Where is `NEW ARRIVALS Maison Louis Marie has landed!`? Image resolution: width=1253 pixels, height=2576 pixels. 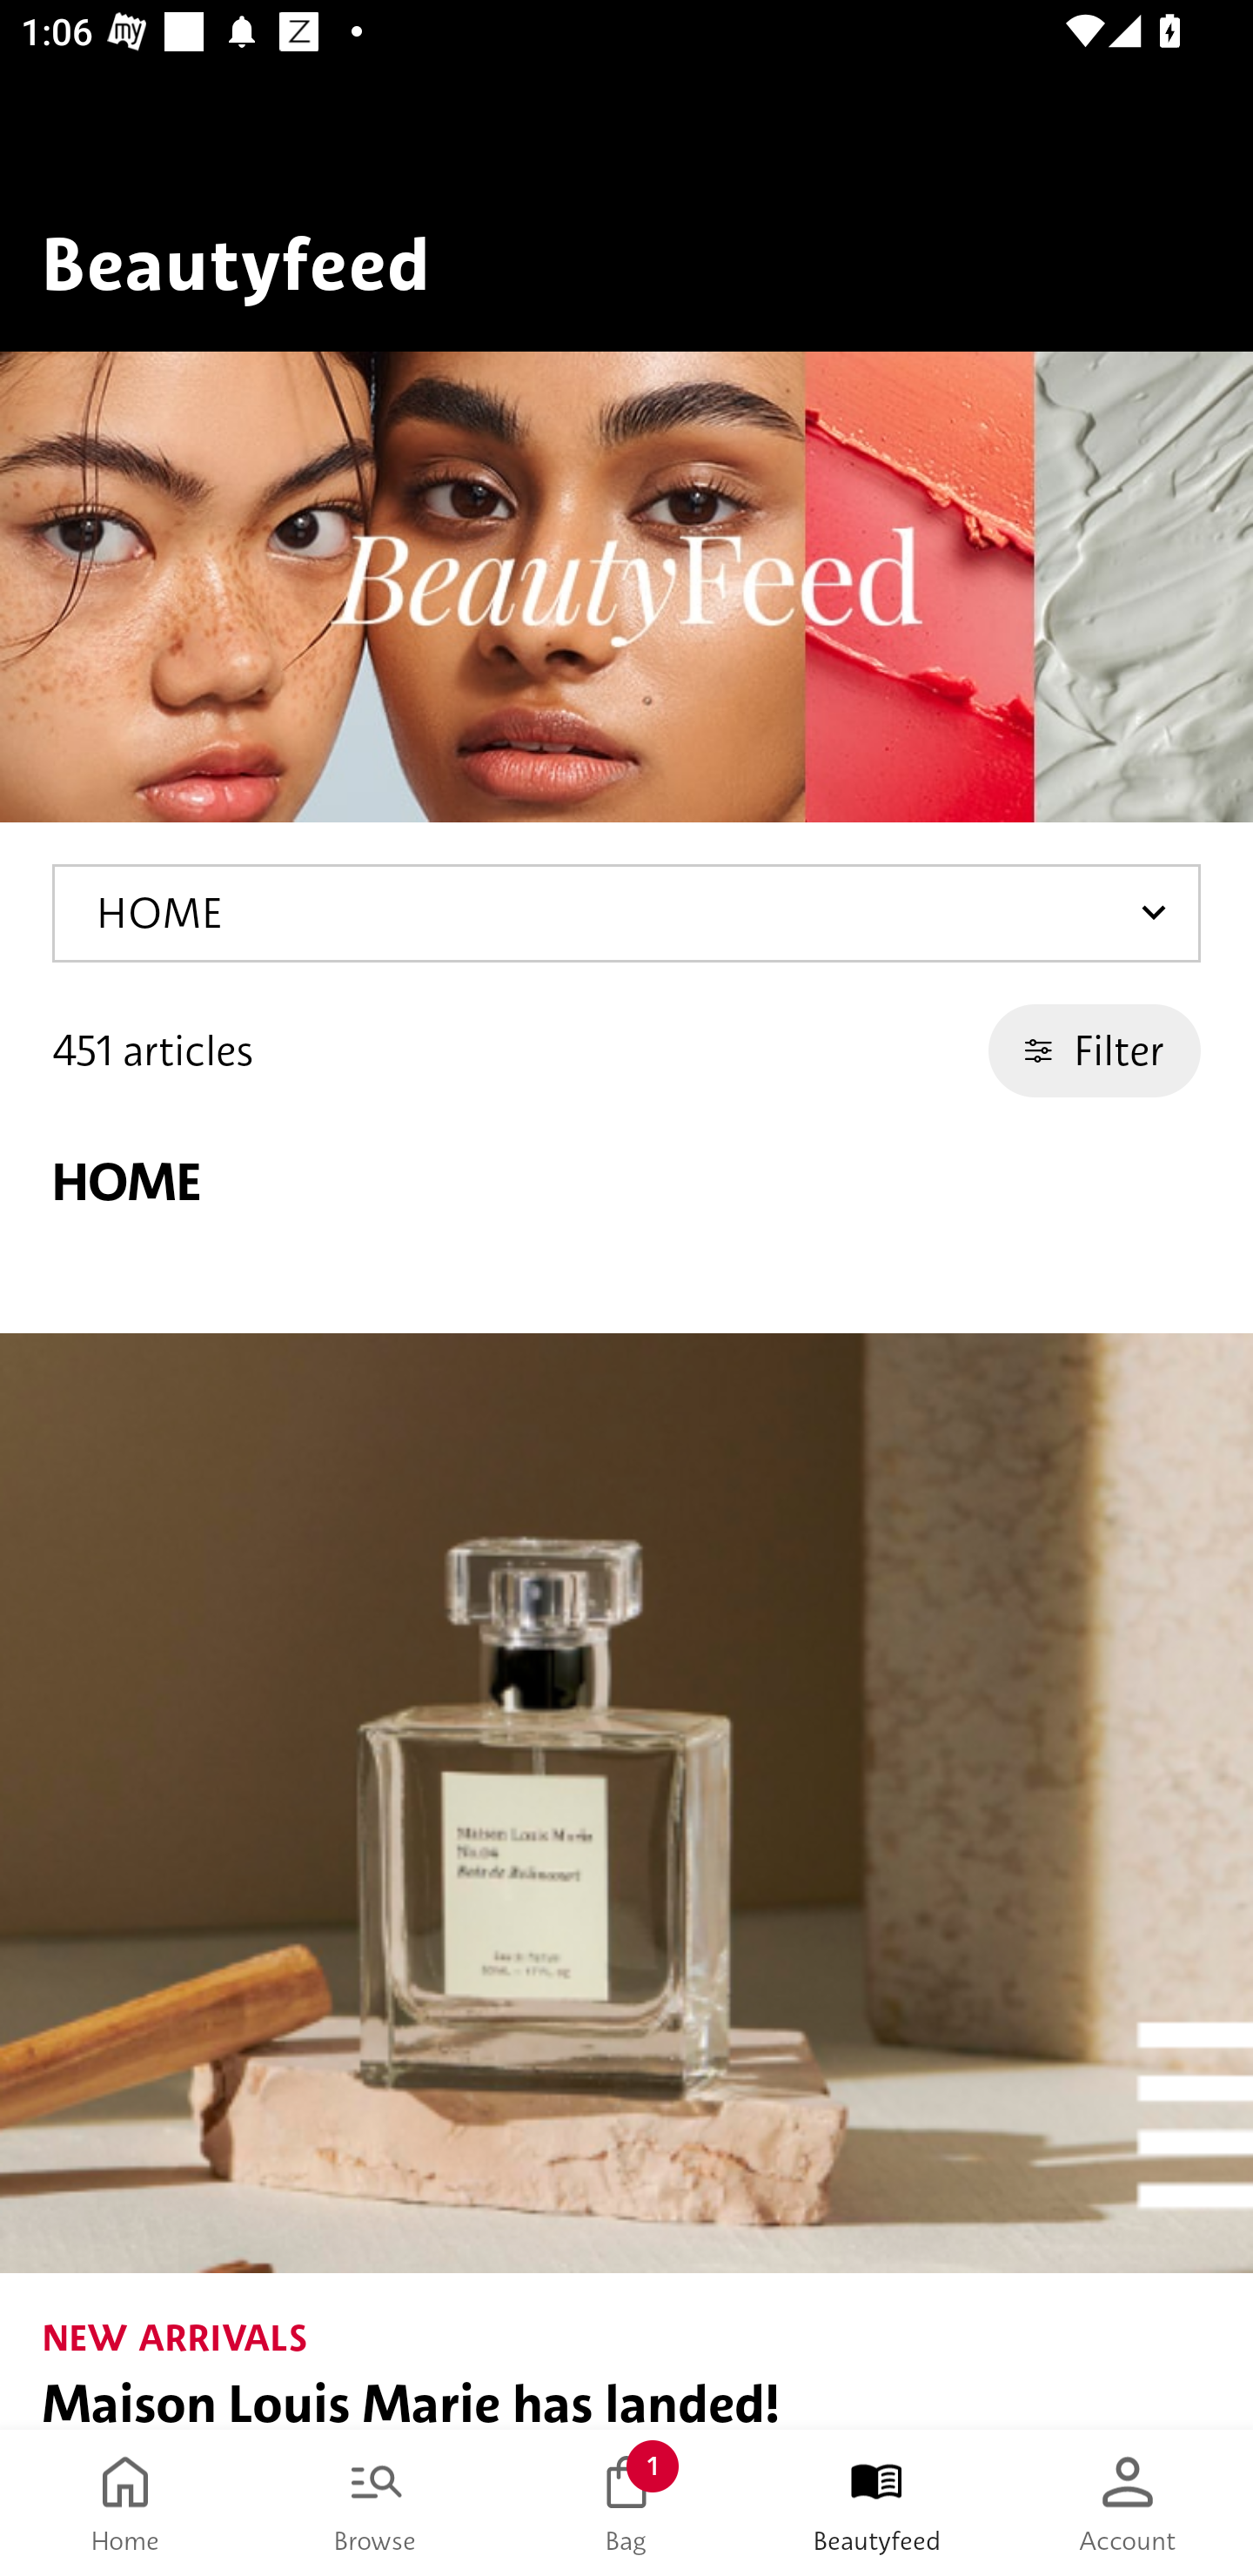
NEW ARRIVALS Maison Louis Marie has landed! is located at coordinates (626, 1882).